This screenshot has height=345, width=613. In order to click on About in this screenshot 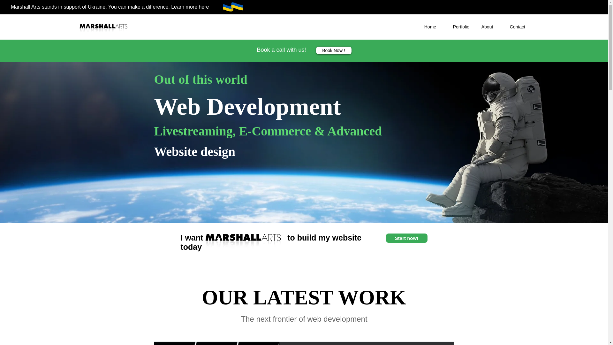, I will do `click(491, 27)`.